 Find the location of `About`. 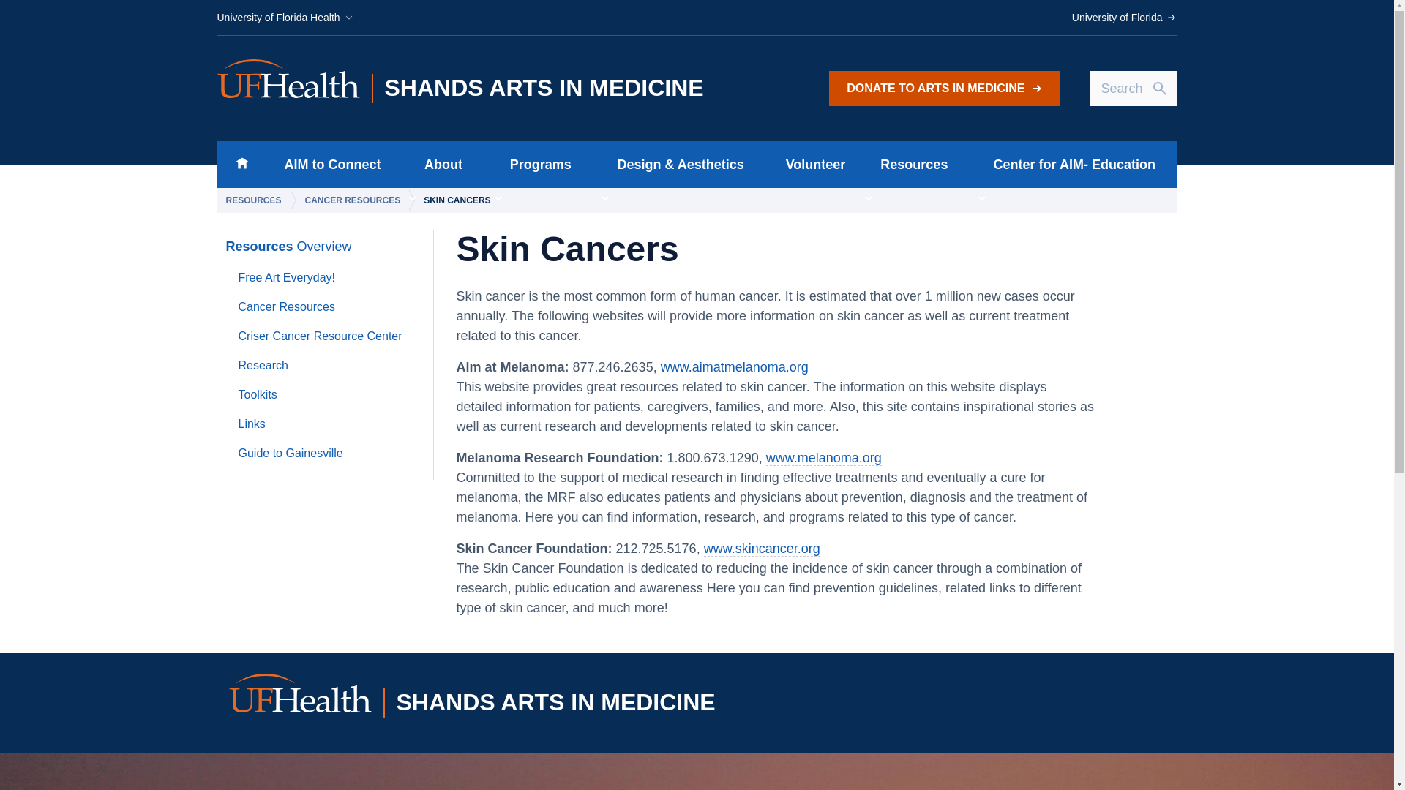

About is located at coordinates (439, 165).